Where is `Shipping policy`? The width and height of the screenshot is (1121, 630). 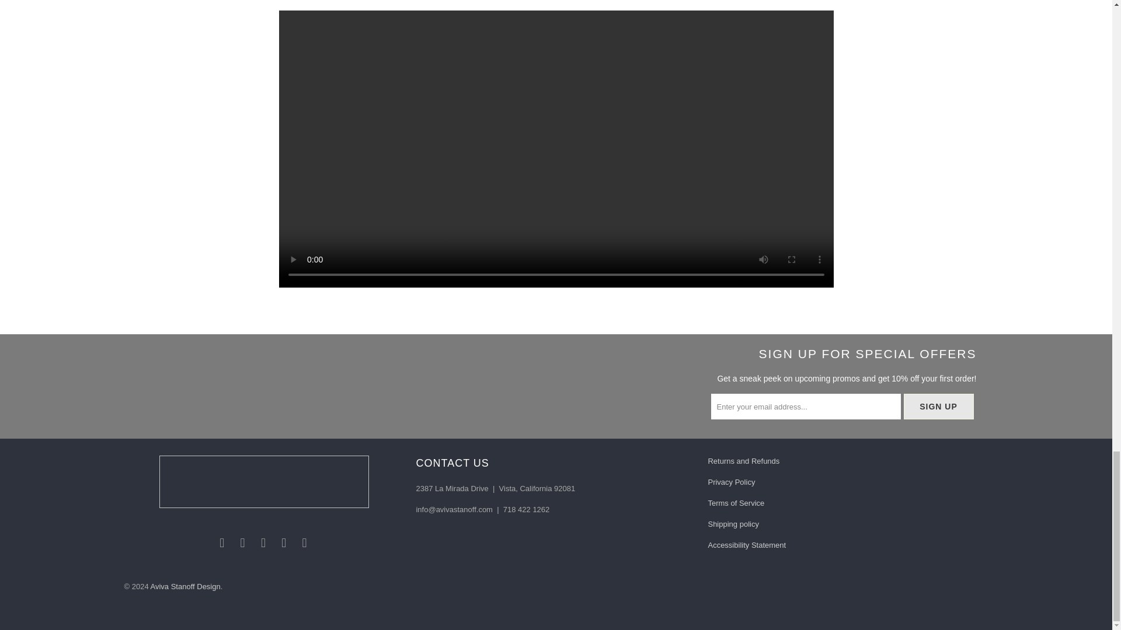 Shipping policy is located at coordinates (733, 524).